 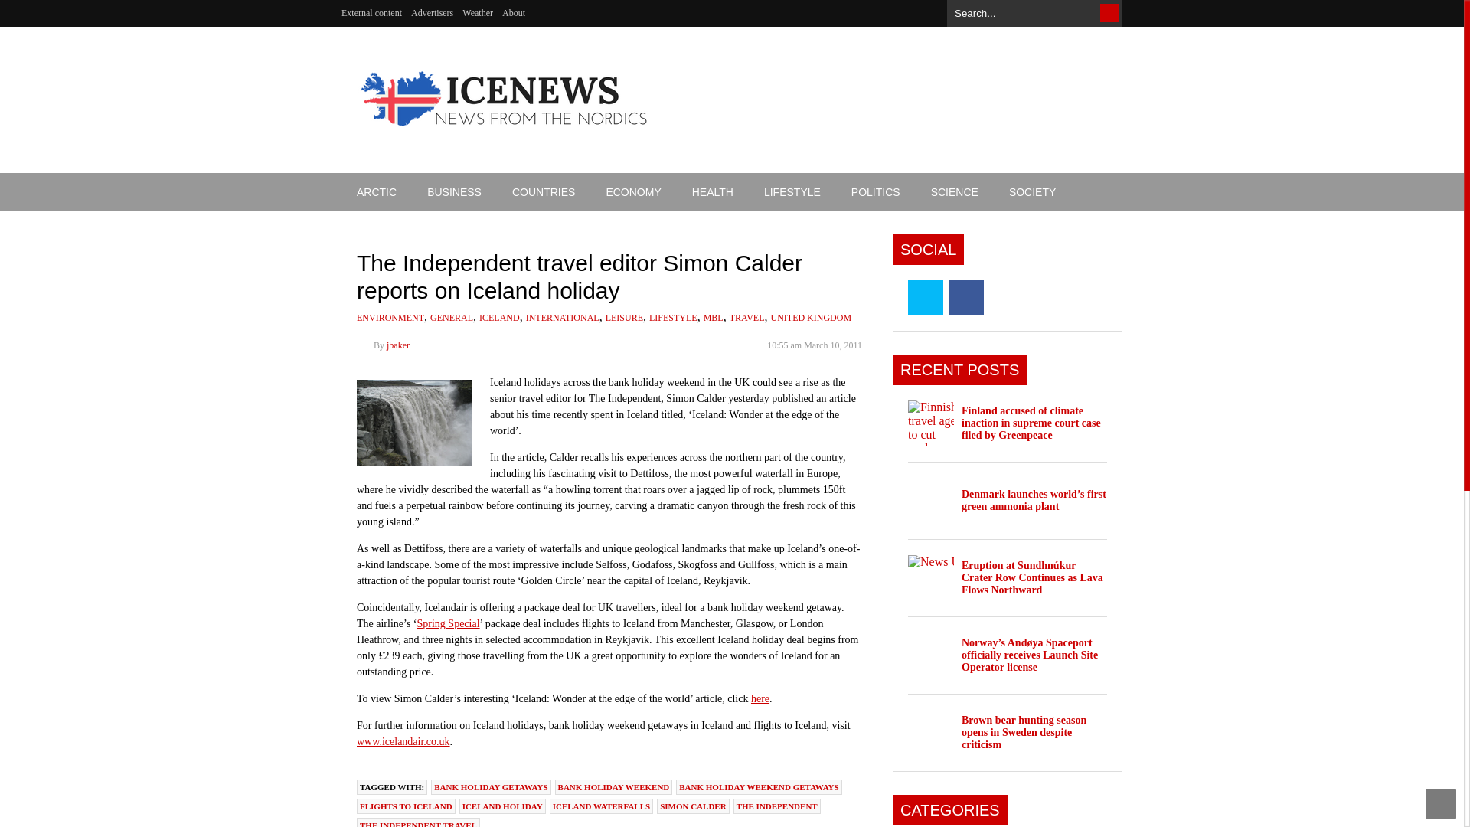 What do you see at coordinates (714, 318) in the screenshot?
I see `View all posts in MBL` at bounding box center [714, 318].